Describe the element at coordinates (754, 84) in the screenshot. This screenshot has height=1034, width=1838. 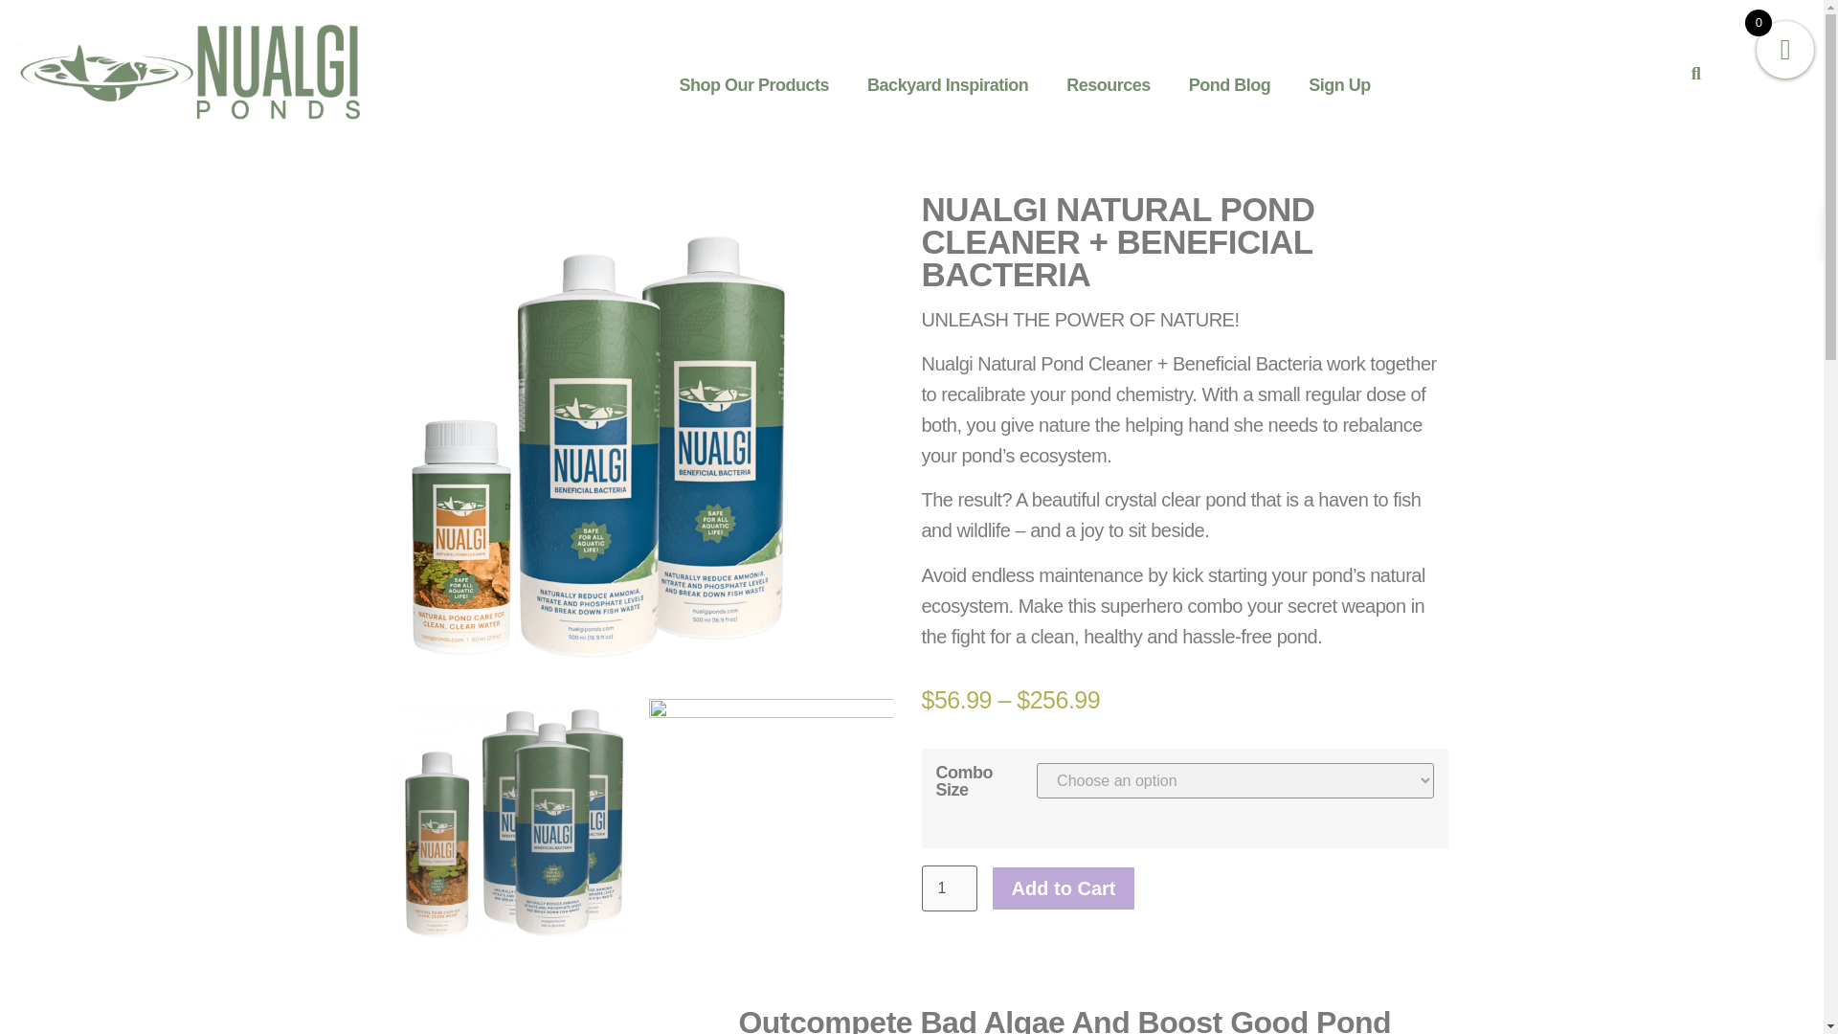
I see `Shop Our Products` at that location.